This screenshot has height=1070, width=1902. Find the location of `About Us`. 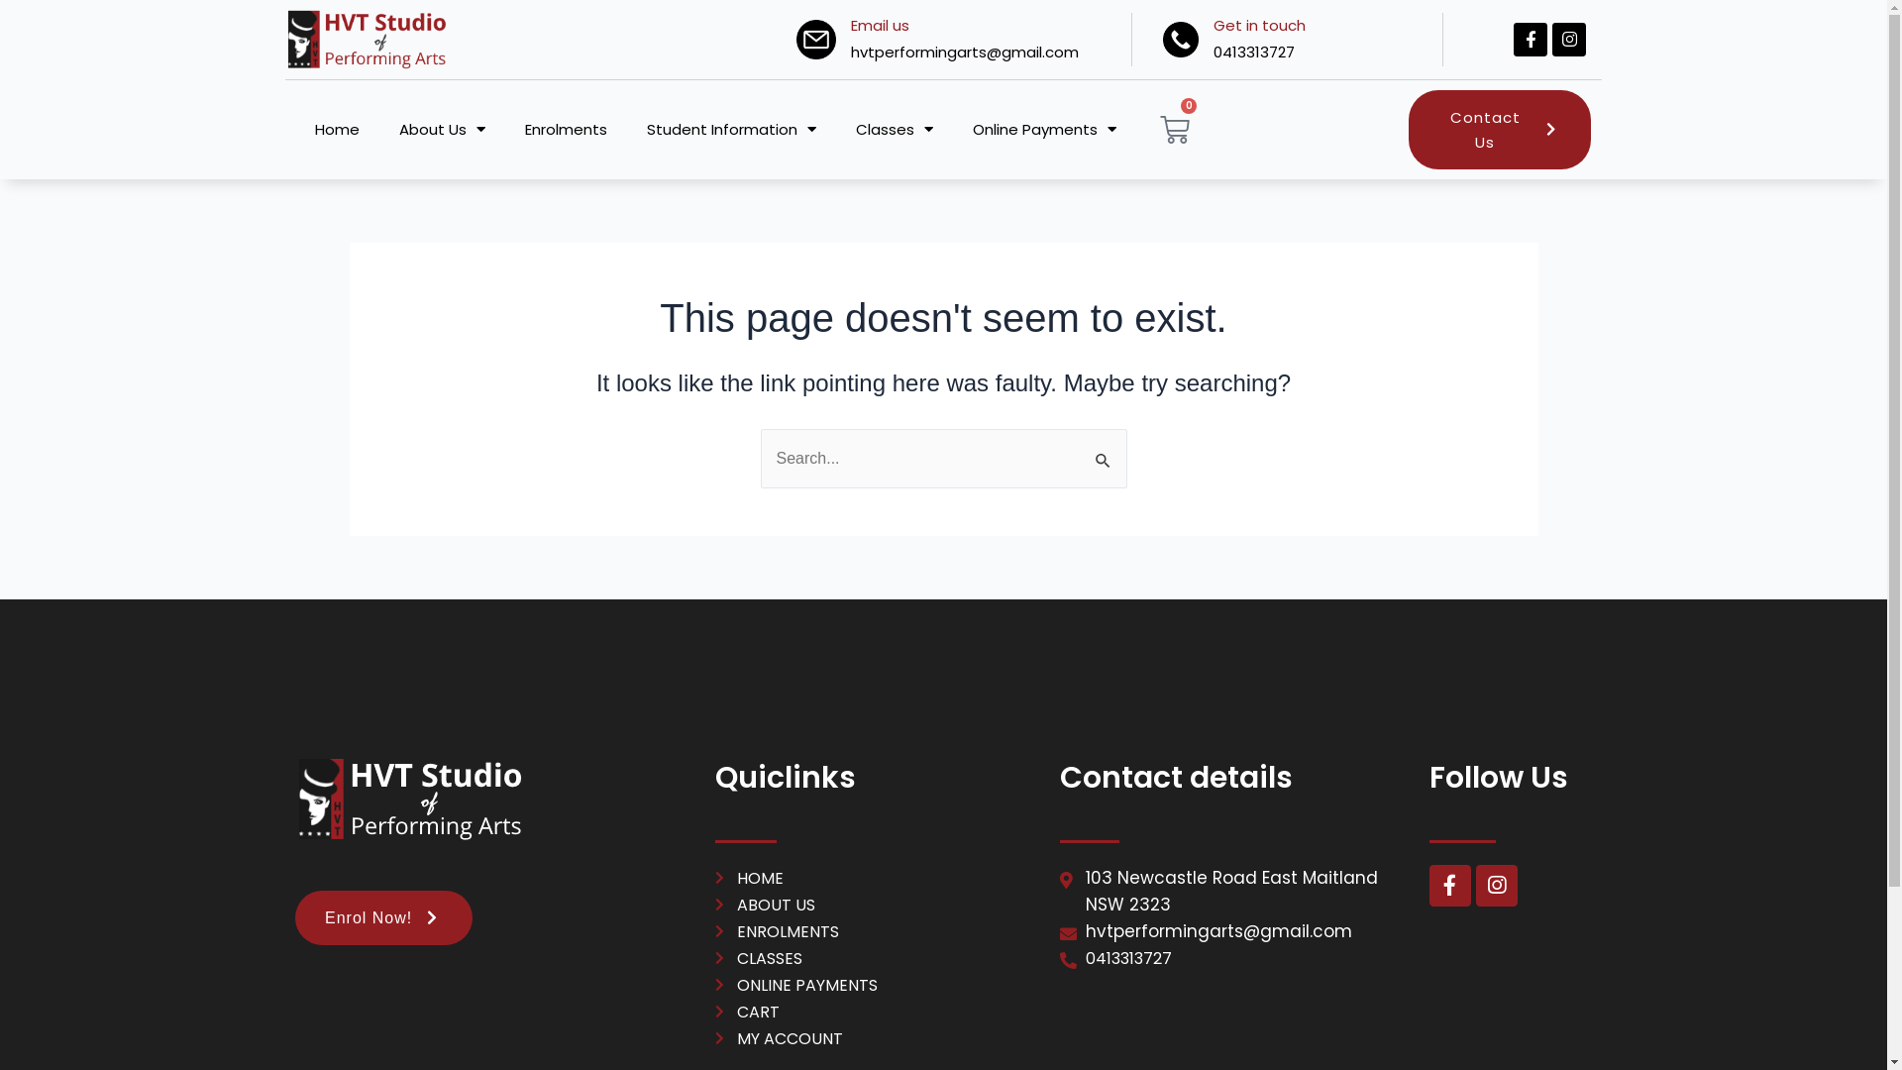

About Us is located at coordinates (442, 129).